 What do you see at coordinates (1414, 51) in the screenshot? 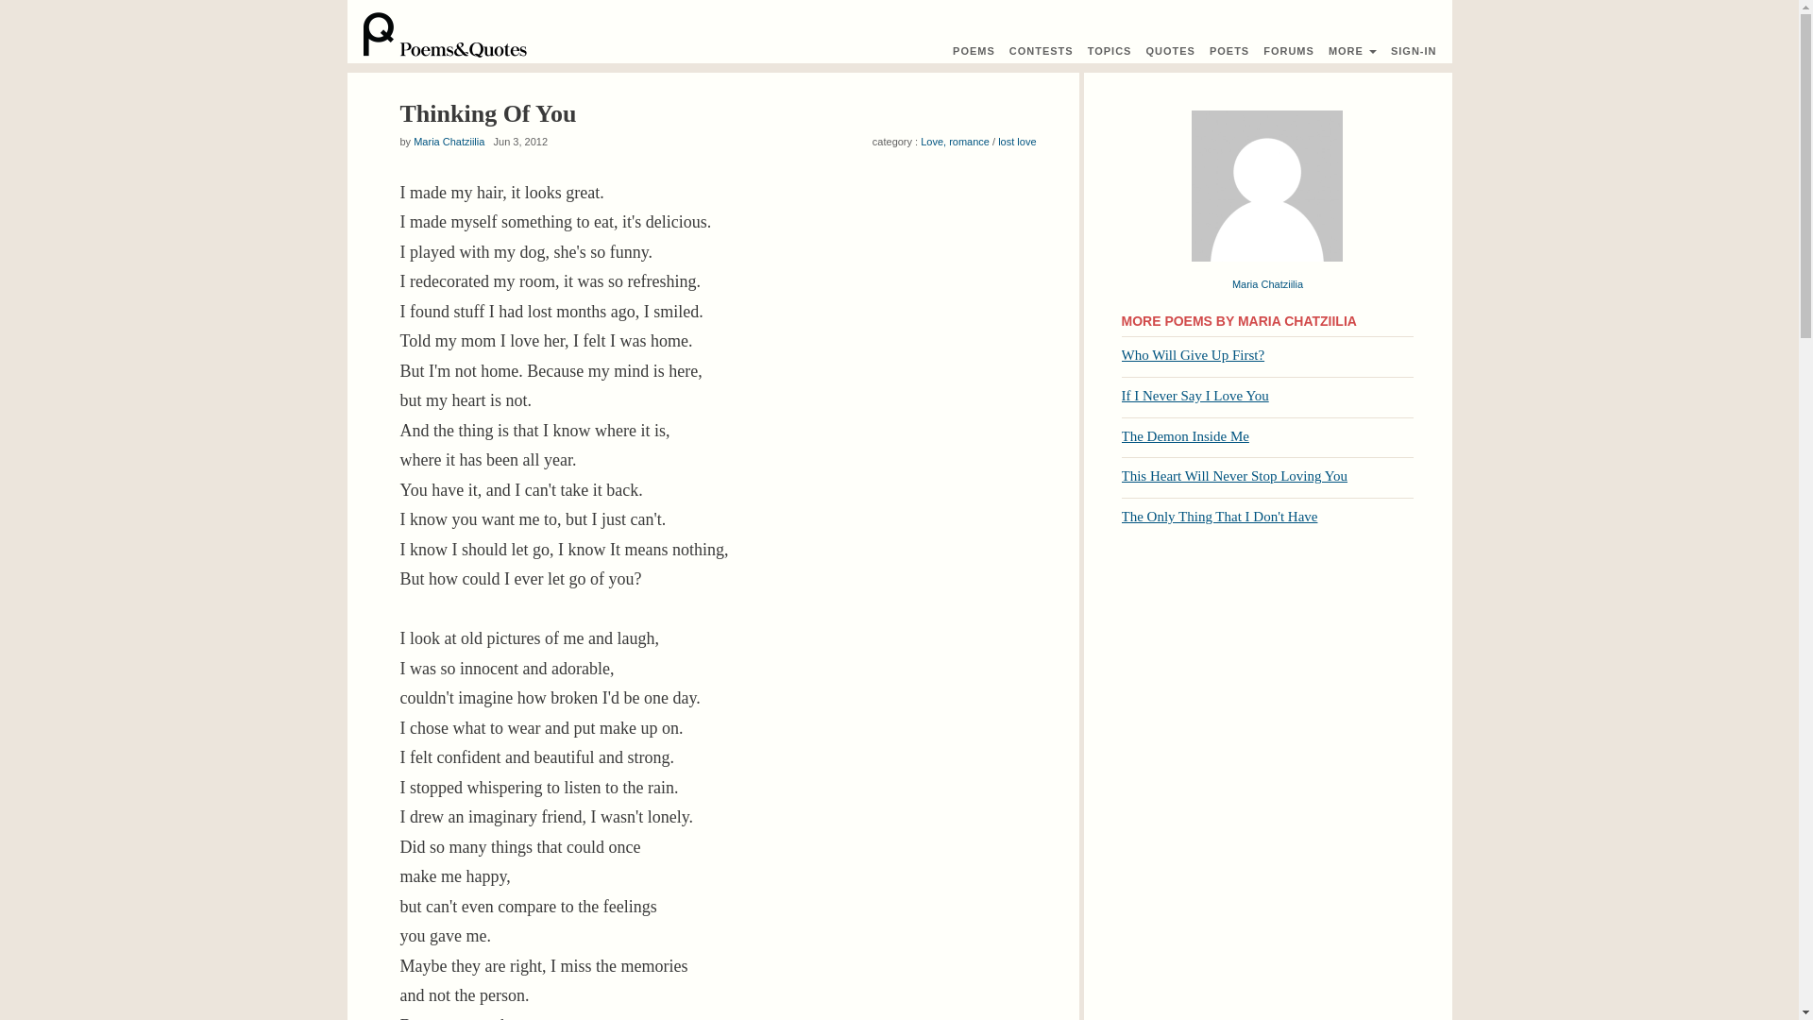
I see `SIGN-IN` at bounding box center [1414, 51].